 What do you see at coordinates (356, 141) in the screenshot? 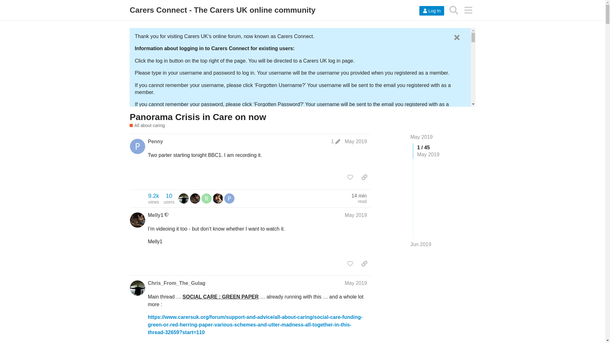
I see `Post date` at bounding box center [356, 141].